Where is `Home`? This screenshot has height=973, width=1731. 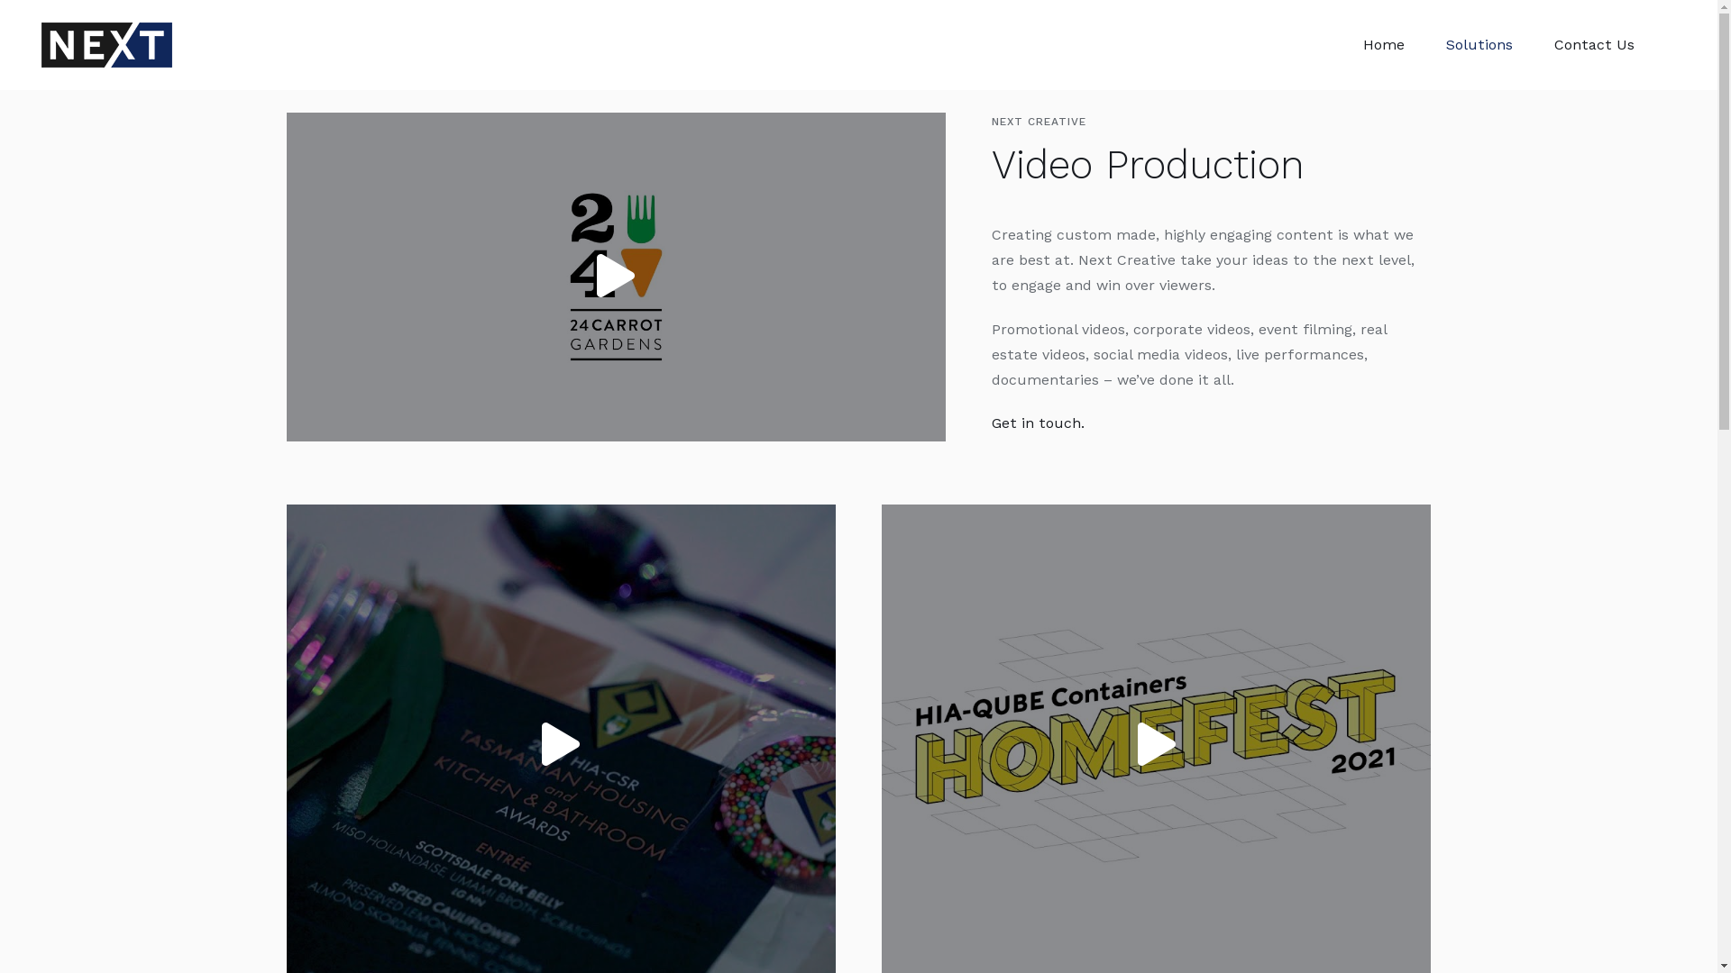
Home is located at coordinates (1384, 45).